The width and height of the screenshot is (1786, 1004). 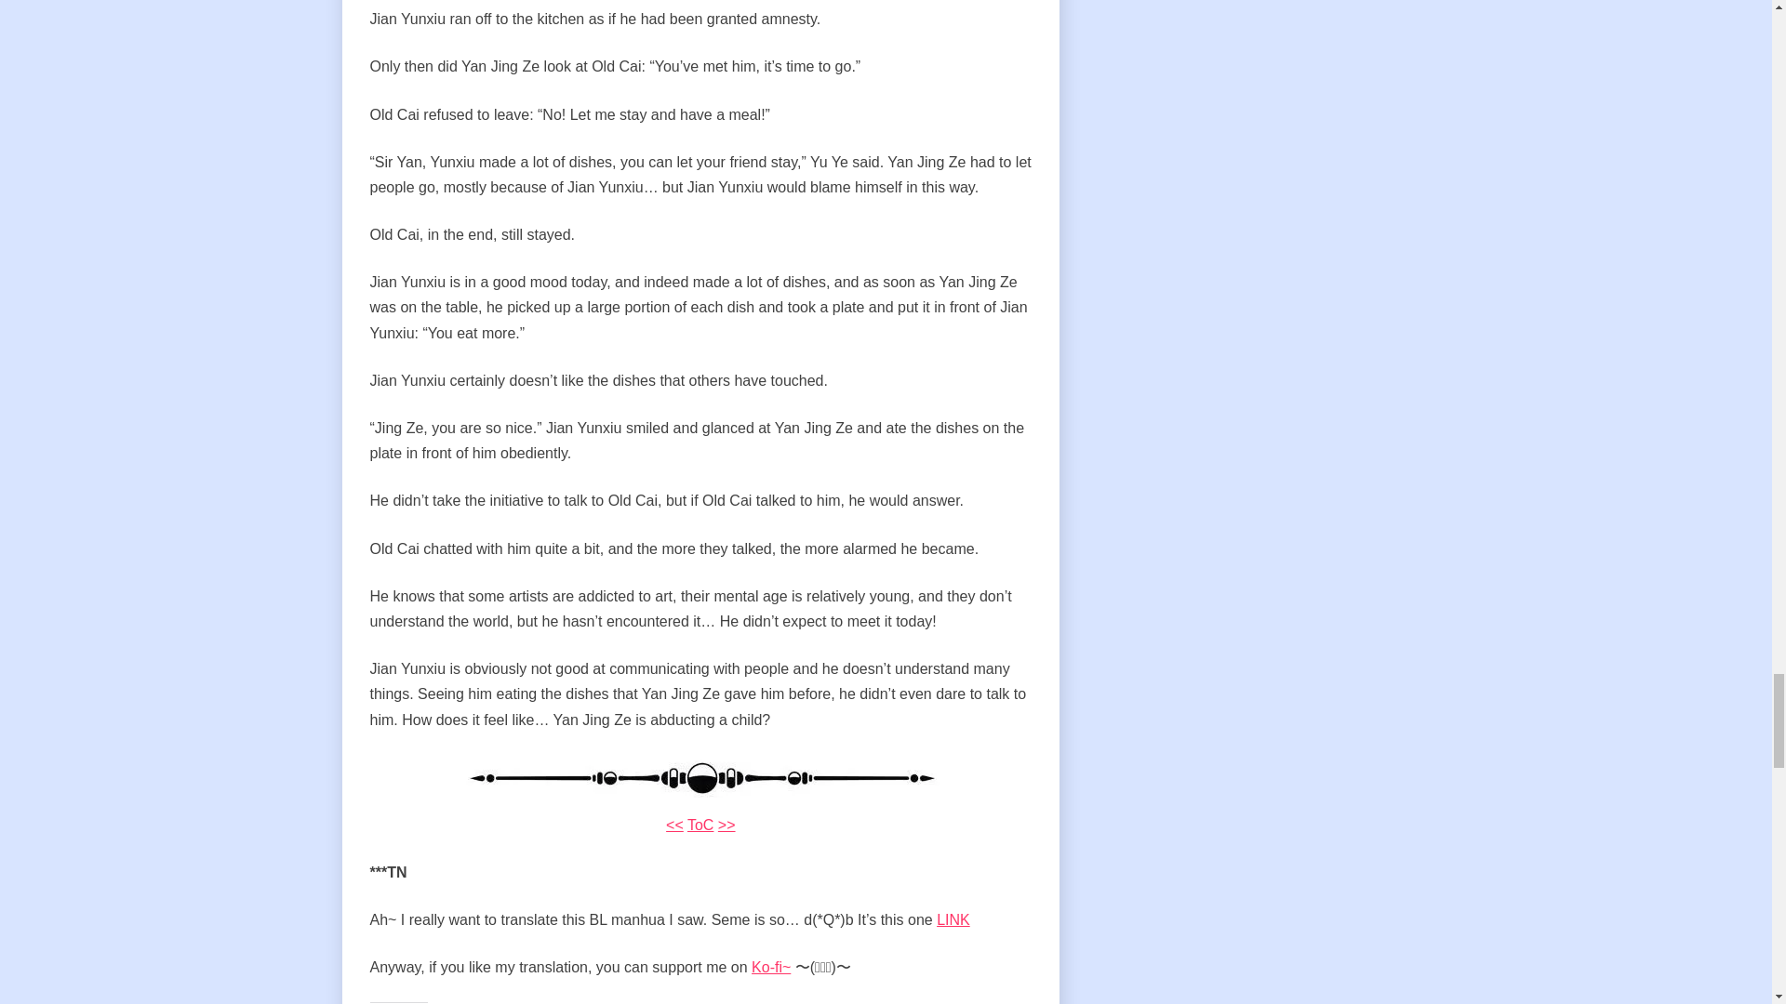 What do you see at coordinates (953, 918) in the screenshot?
I see `LINK` at bounding box center [953, 918].